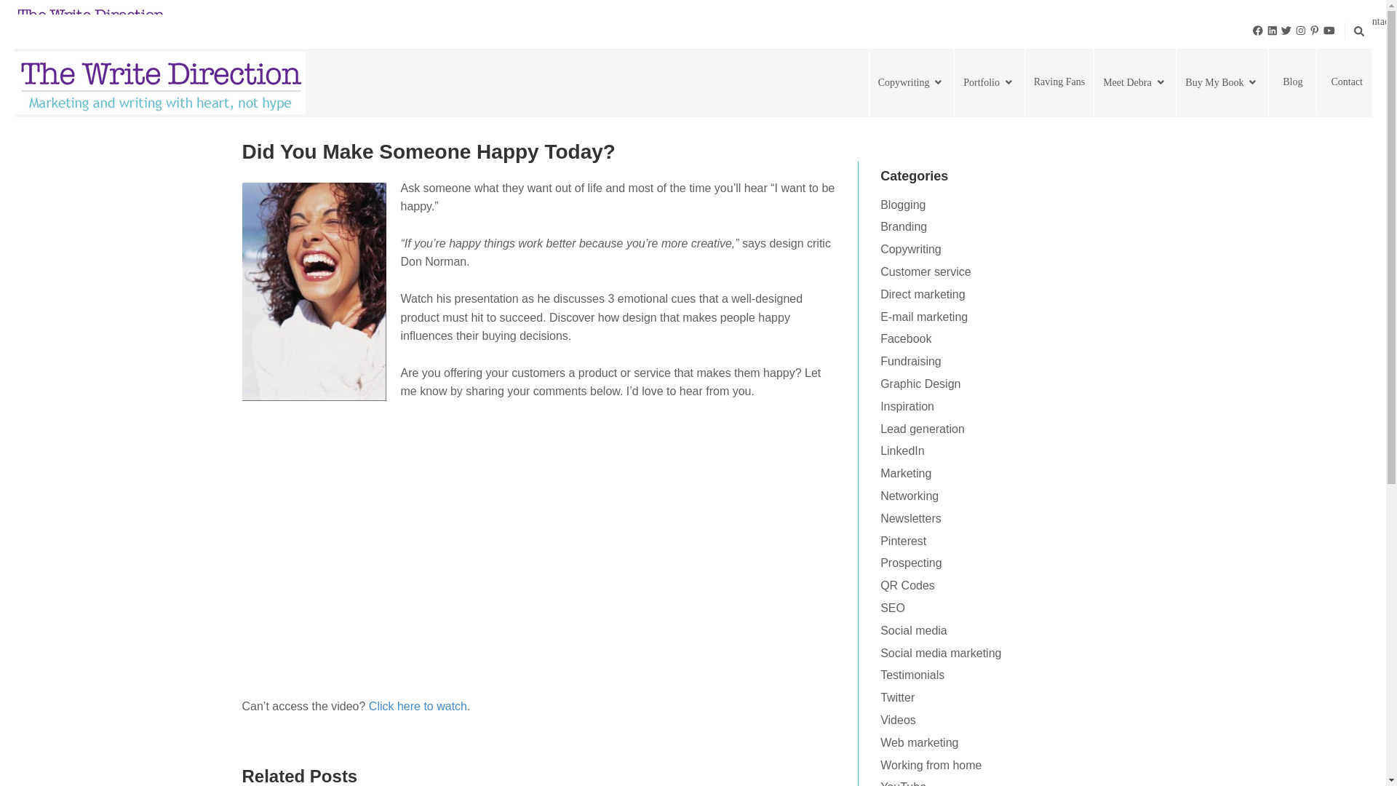 The image size is (1397, 786). Describe the element at coordinates (1163, 20) in the screenshot. I see `Meet Debra` at that location.